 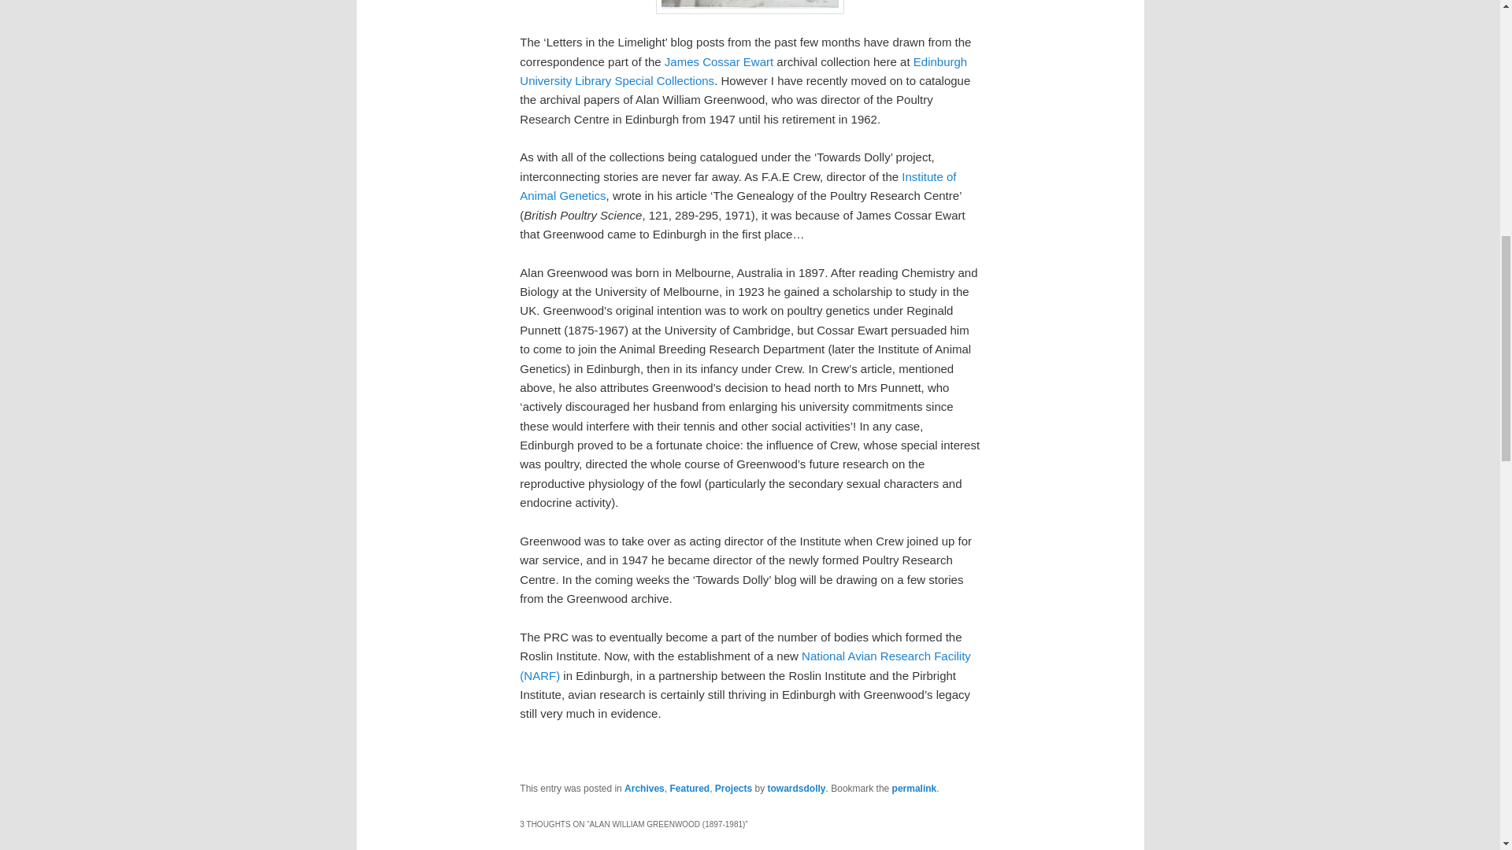 What do you see at coordinates (718, 61) in the screenshot?
I see `James Cossar Ewart` at bounding box center [718, 61].